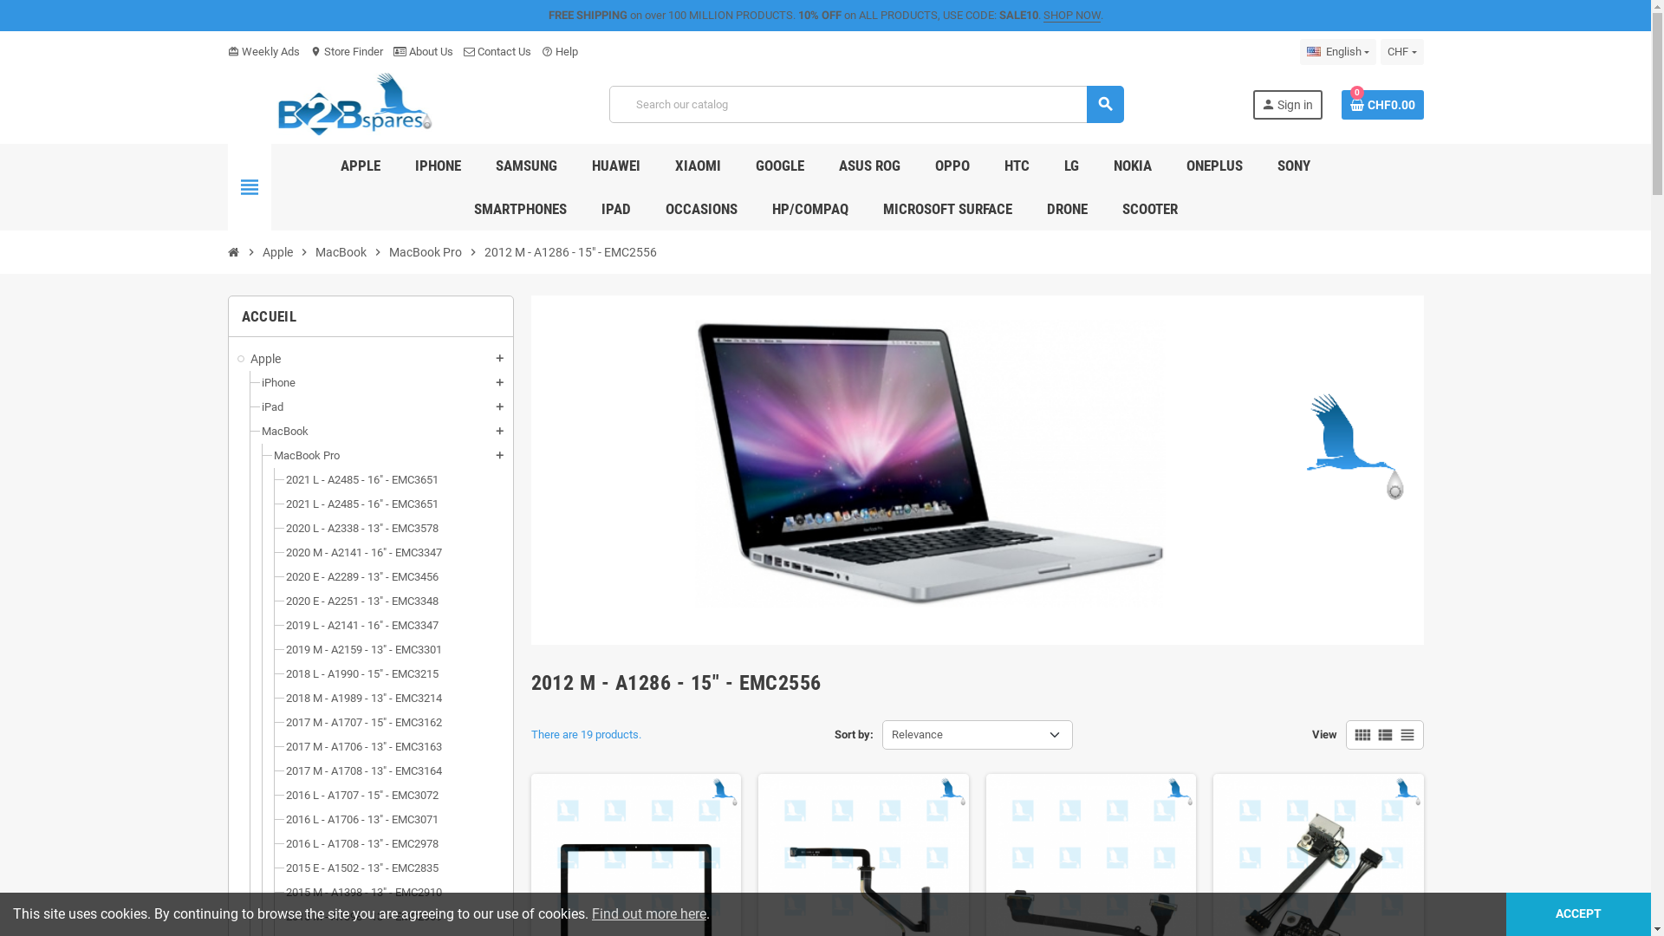 The width and height of the screenshot is (1664, 936). Describe the element at coordinates (1106, 104) in the screenshot. I see `search` at that location.